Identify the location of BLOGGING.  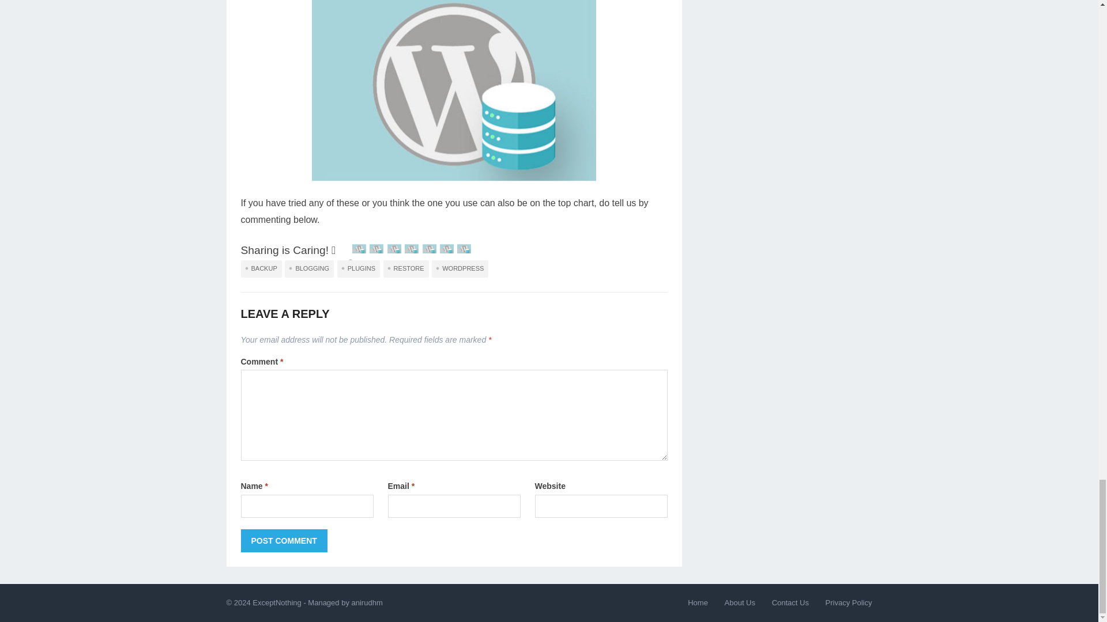
(309, 268).